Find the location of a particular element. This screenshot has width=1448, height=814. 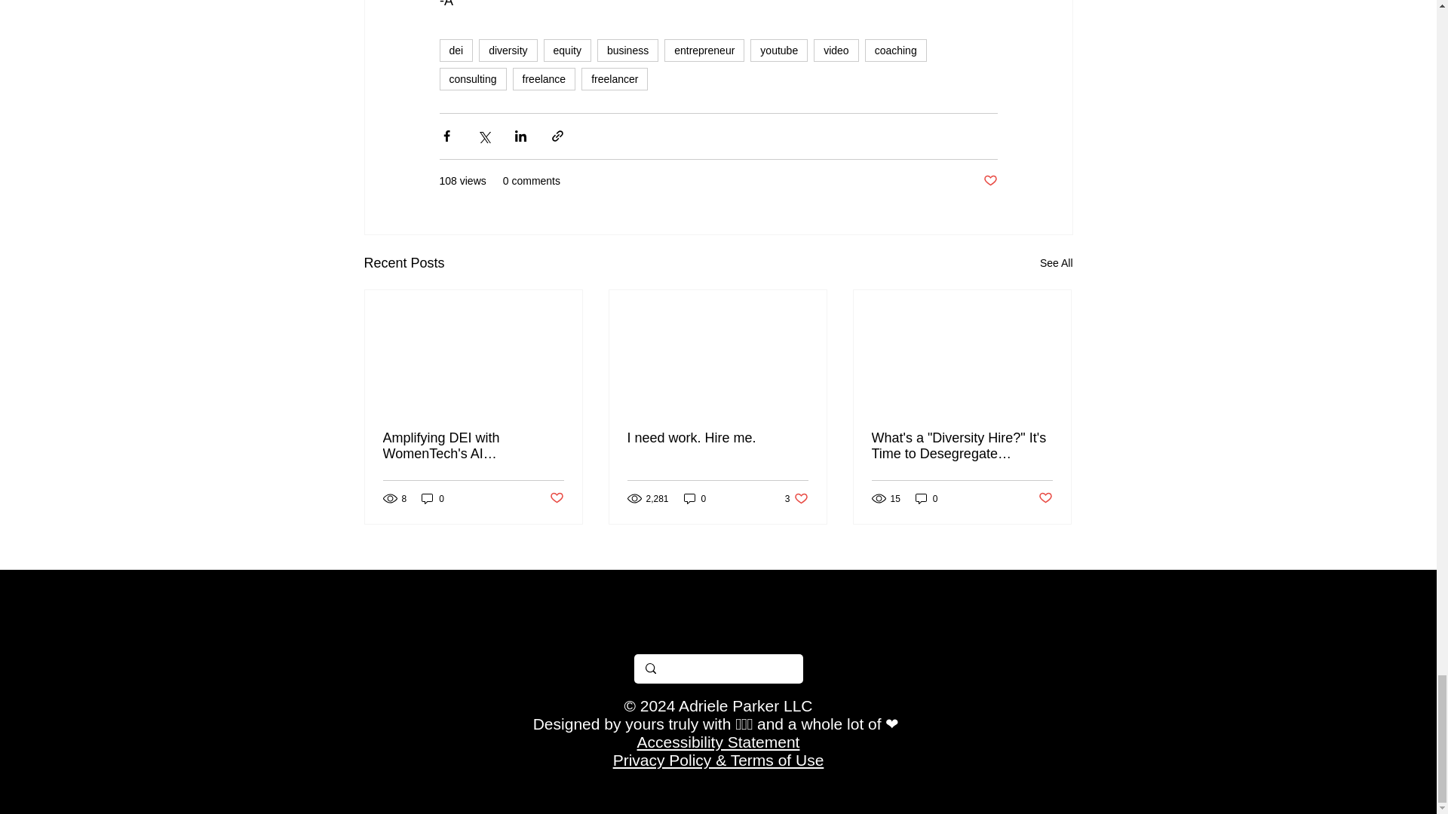

0 is located at coordinates (717, 437).